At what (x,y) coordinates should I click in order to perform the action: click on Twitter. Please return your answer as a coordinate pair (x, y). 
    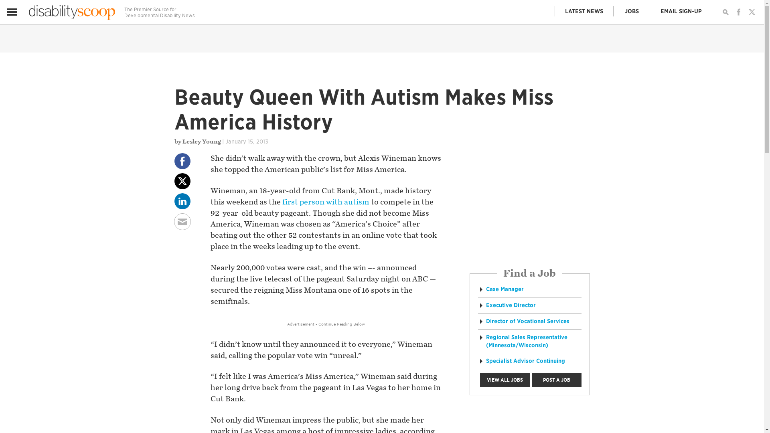
    Looking at the image, I should click on (752, 12).